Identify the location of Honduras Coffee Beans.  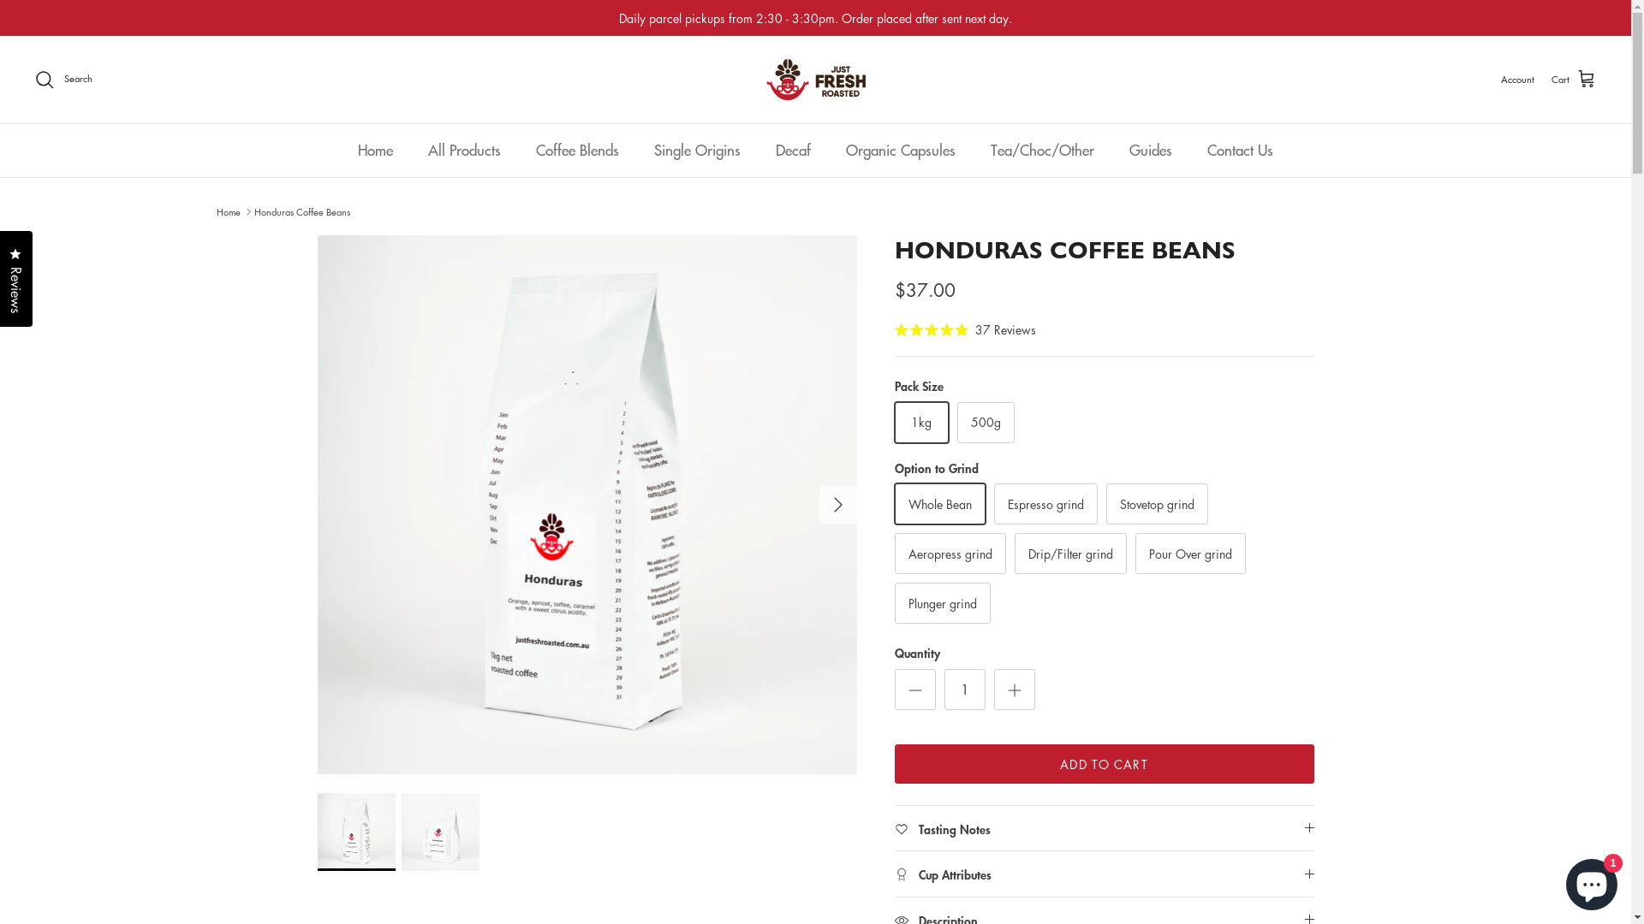
(302, 212).